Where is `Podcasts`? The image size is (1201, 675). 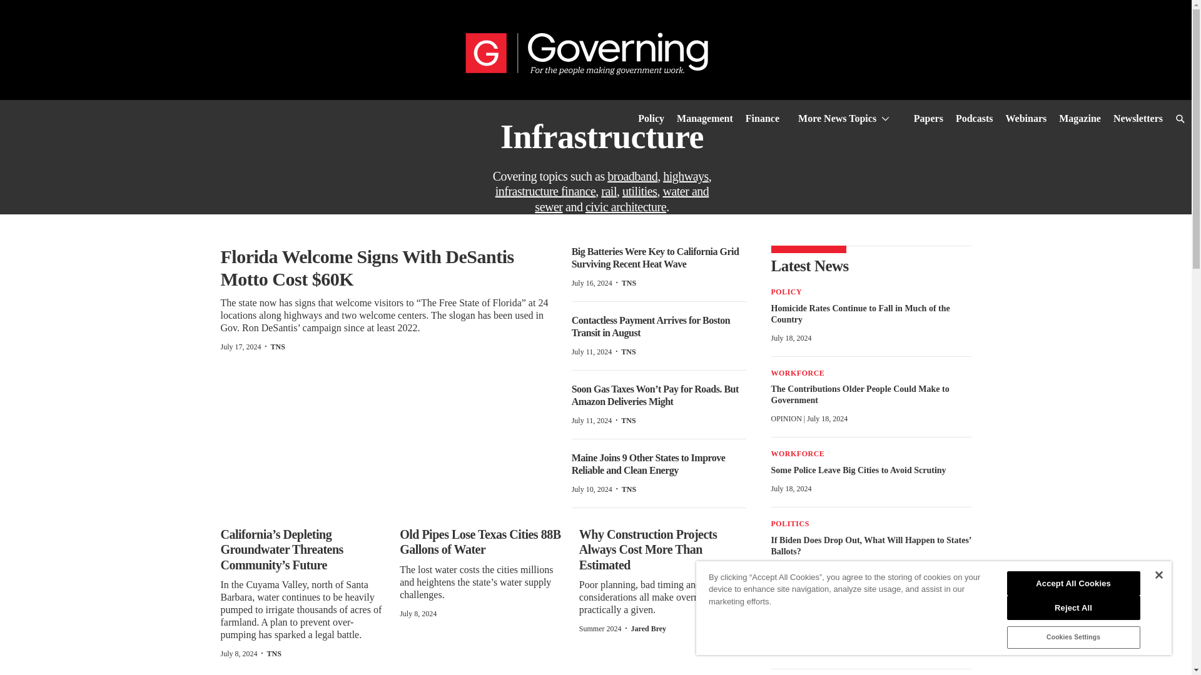 Podcasts is located at coordinates (975, 120).